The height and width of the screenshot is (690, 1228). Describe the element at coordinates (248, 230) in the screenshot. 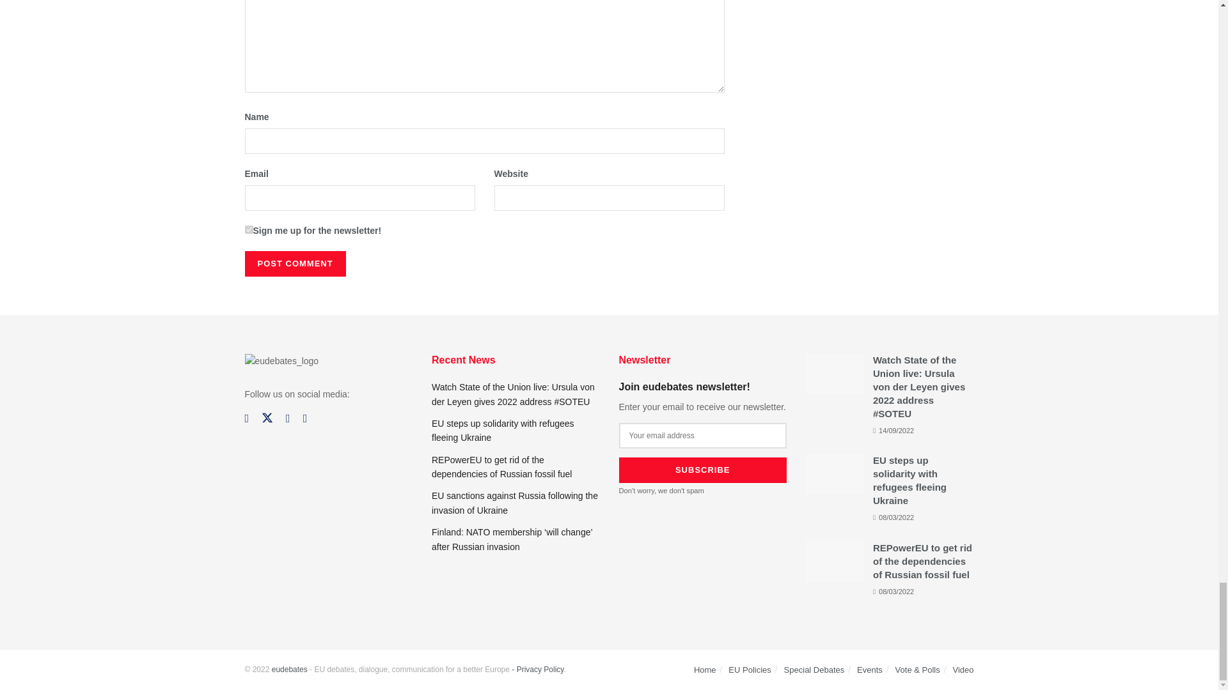

I see `1` at that location.